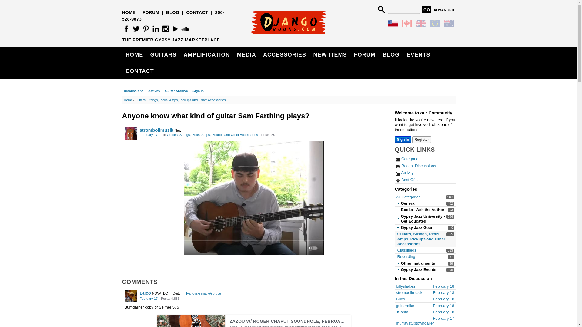 The height and width of the screenshot is (327, 582). Describe the element at coordinates (450, 197) in the screenshot. I see `Activity` at that location.